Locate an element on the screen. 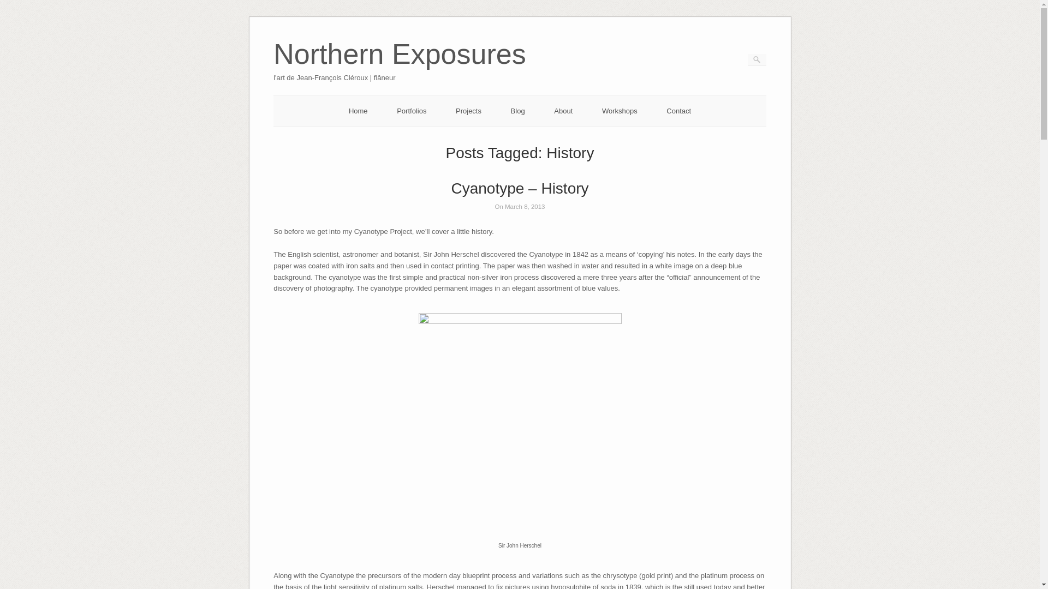 Image resolution: width=1048 pixels, height=589 pixels. Projects is located at coordinates (468, 110).